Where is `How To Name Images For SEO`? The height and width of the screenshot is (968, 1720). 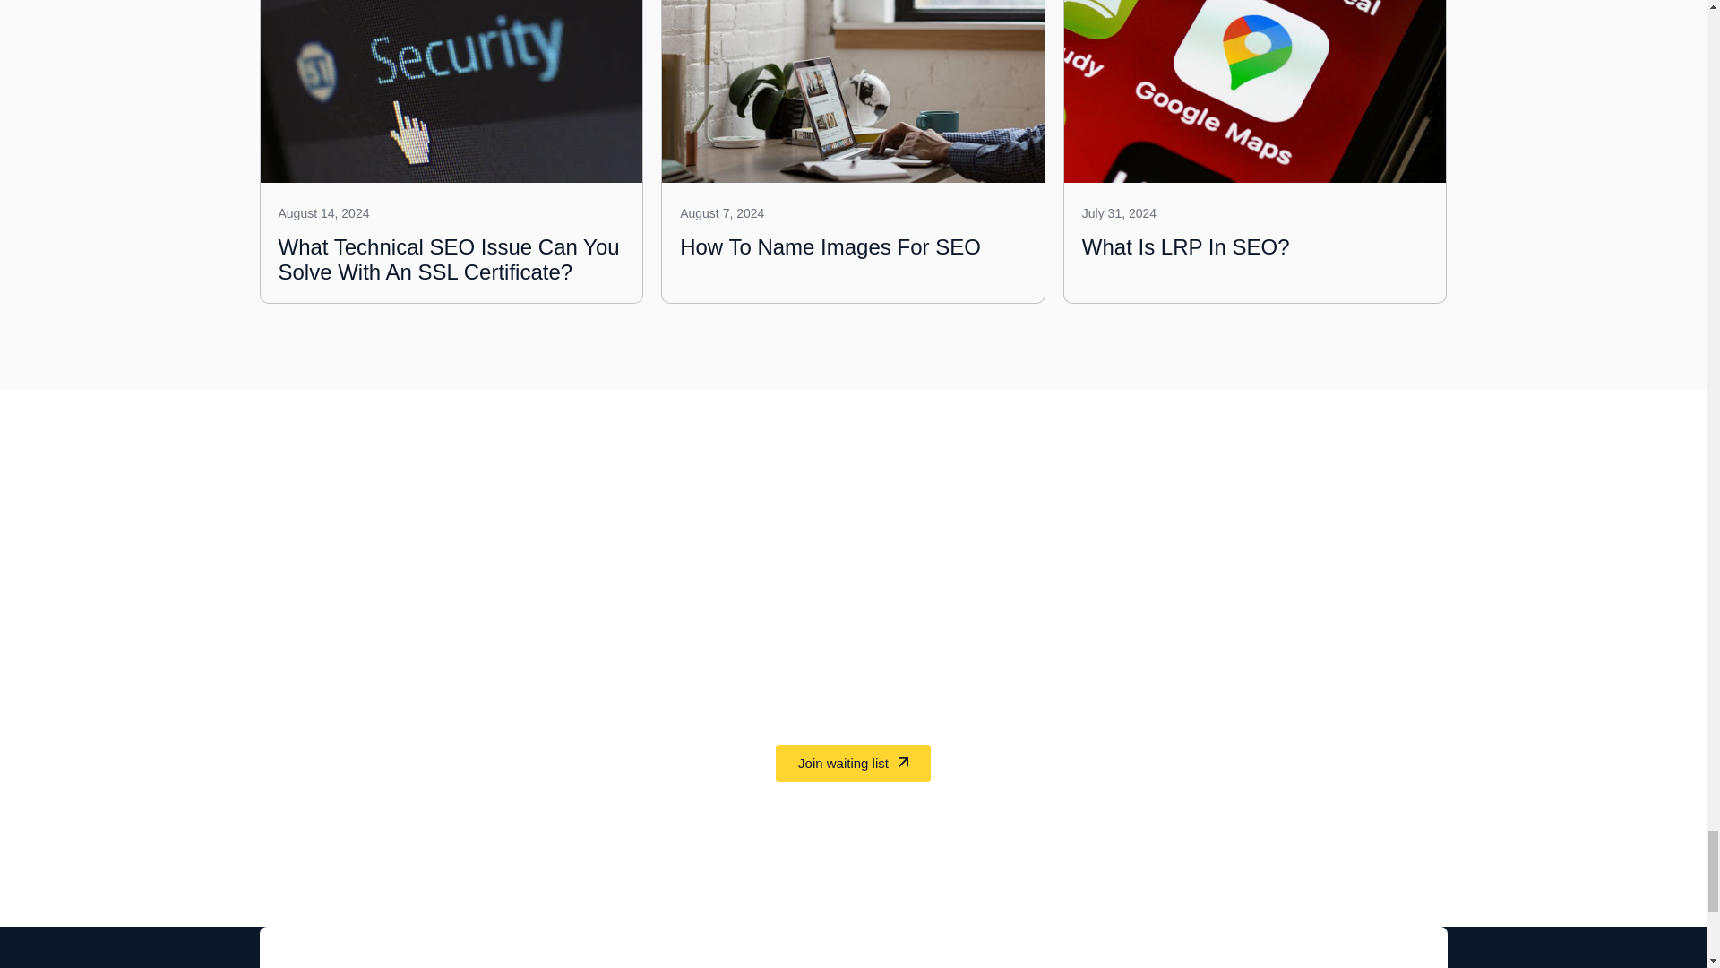 How To Name Images For SEO is located at coordinates (830, 247).